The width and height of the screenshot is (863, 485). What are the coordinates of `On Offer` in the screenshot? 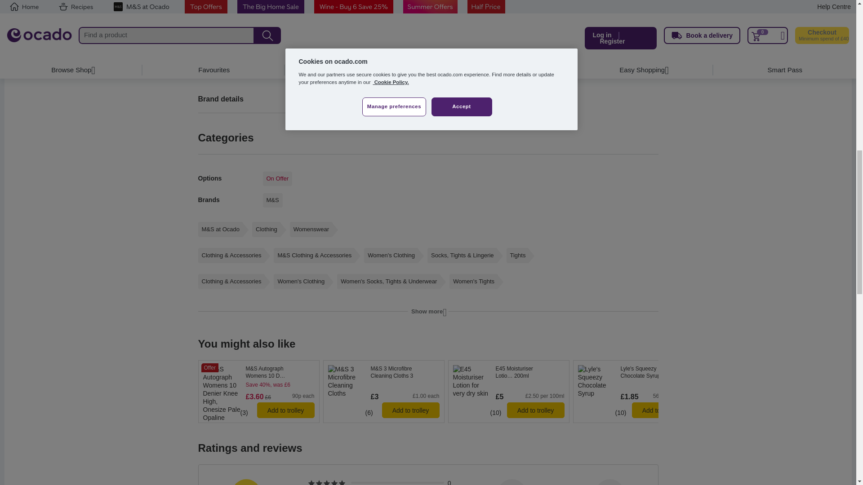 It's located at (277, 179).